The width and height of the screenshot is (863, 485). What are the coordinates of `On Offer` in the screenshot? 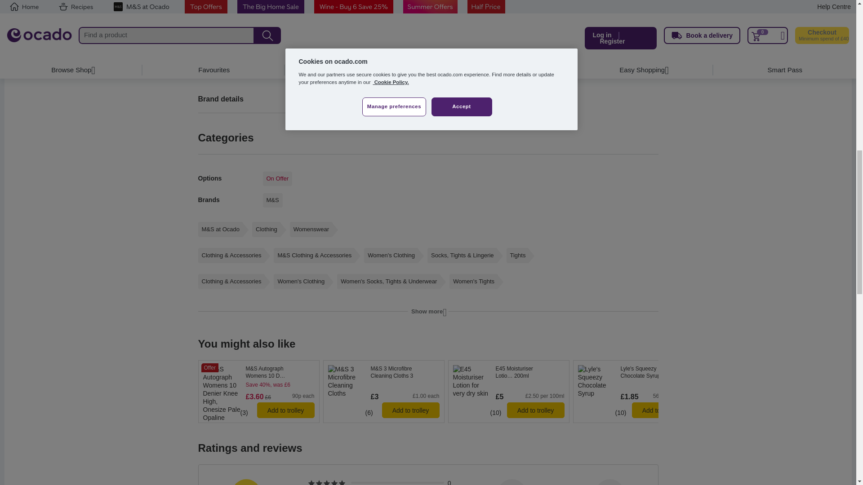 It's located at (277, 179).